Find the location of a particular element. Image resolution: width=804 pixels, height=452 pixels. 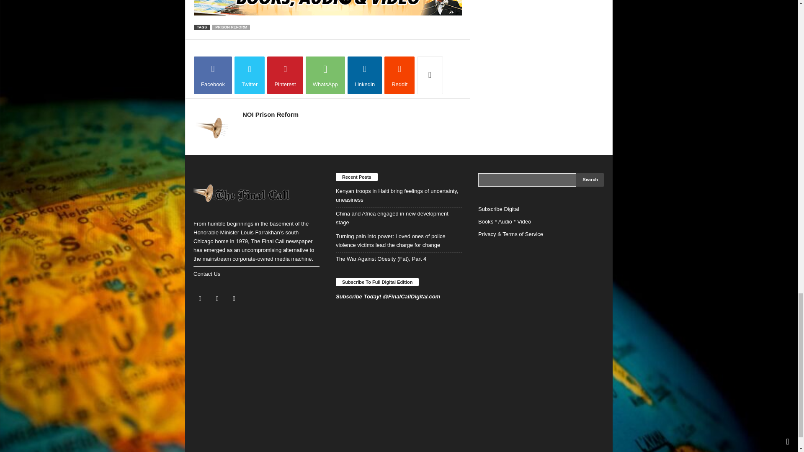

Search is located at coordinates (590, 180).